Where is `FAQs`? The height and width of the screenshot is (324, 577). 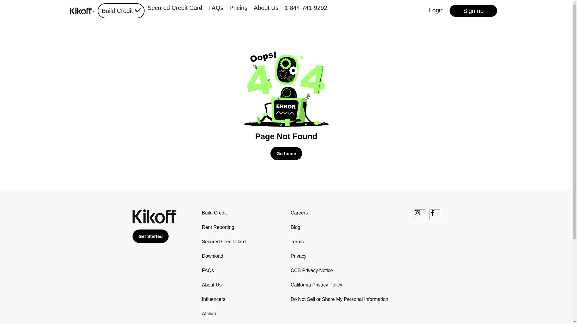
FAQs is located at coordinates (216, 8).